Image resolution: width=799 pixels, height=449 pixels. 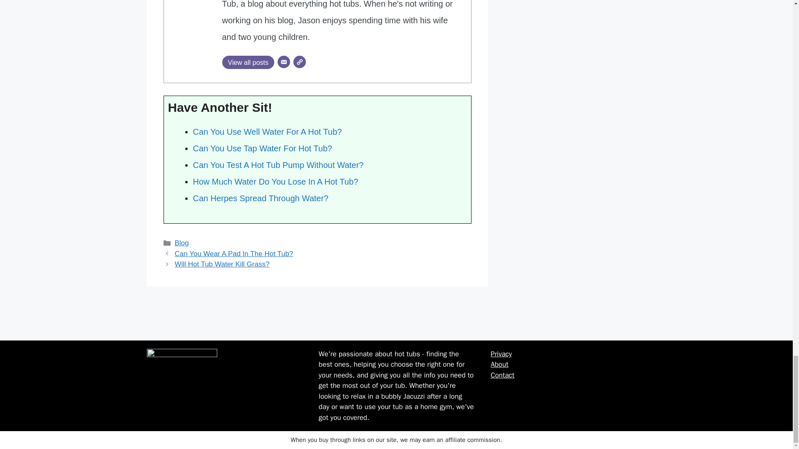 What do you see at coordinates (261, 198) in the screenshot?
I see `Can Herpes Spread Through Water?` at bounding box center [261, 198].